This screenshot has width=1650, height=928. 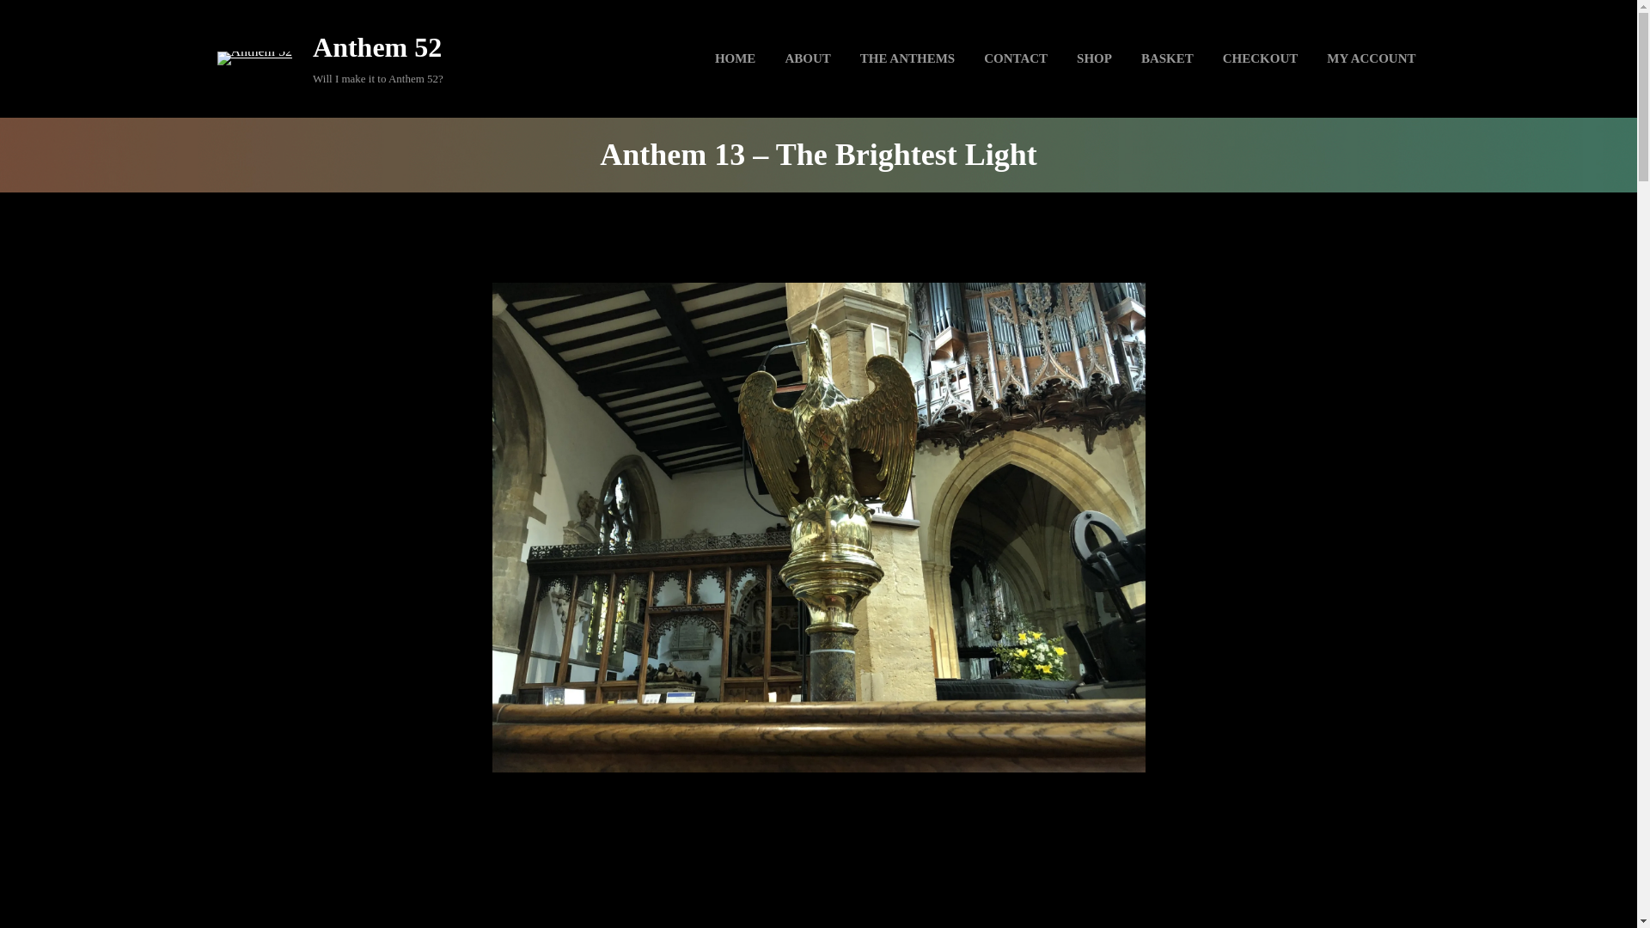 What do you see at coordinates (817, 871) in the screenshot?
I see `Embed Player` at bounding box center [817, 871].